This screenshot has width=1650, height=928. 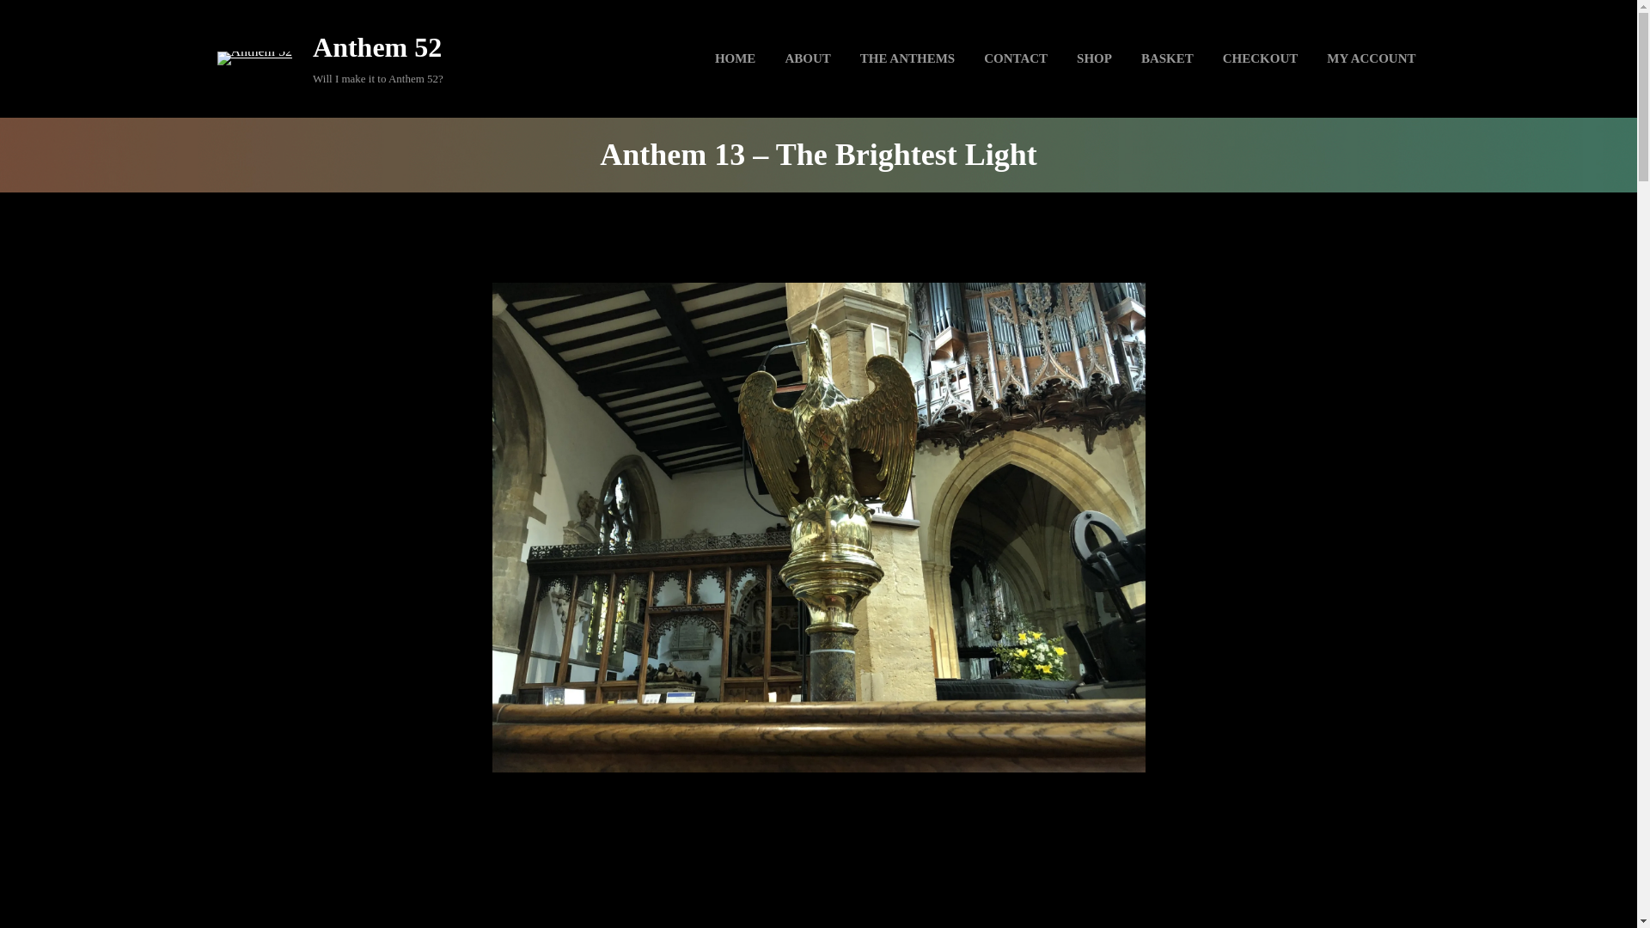 What do you see at coordinates (817, 871) in the screenshot?
I see `Embed Player` at bounding box center [817, 871].